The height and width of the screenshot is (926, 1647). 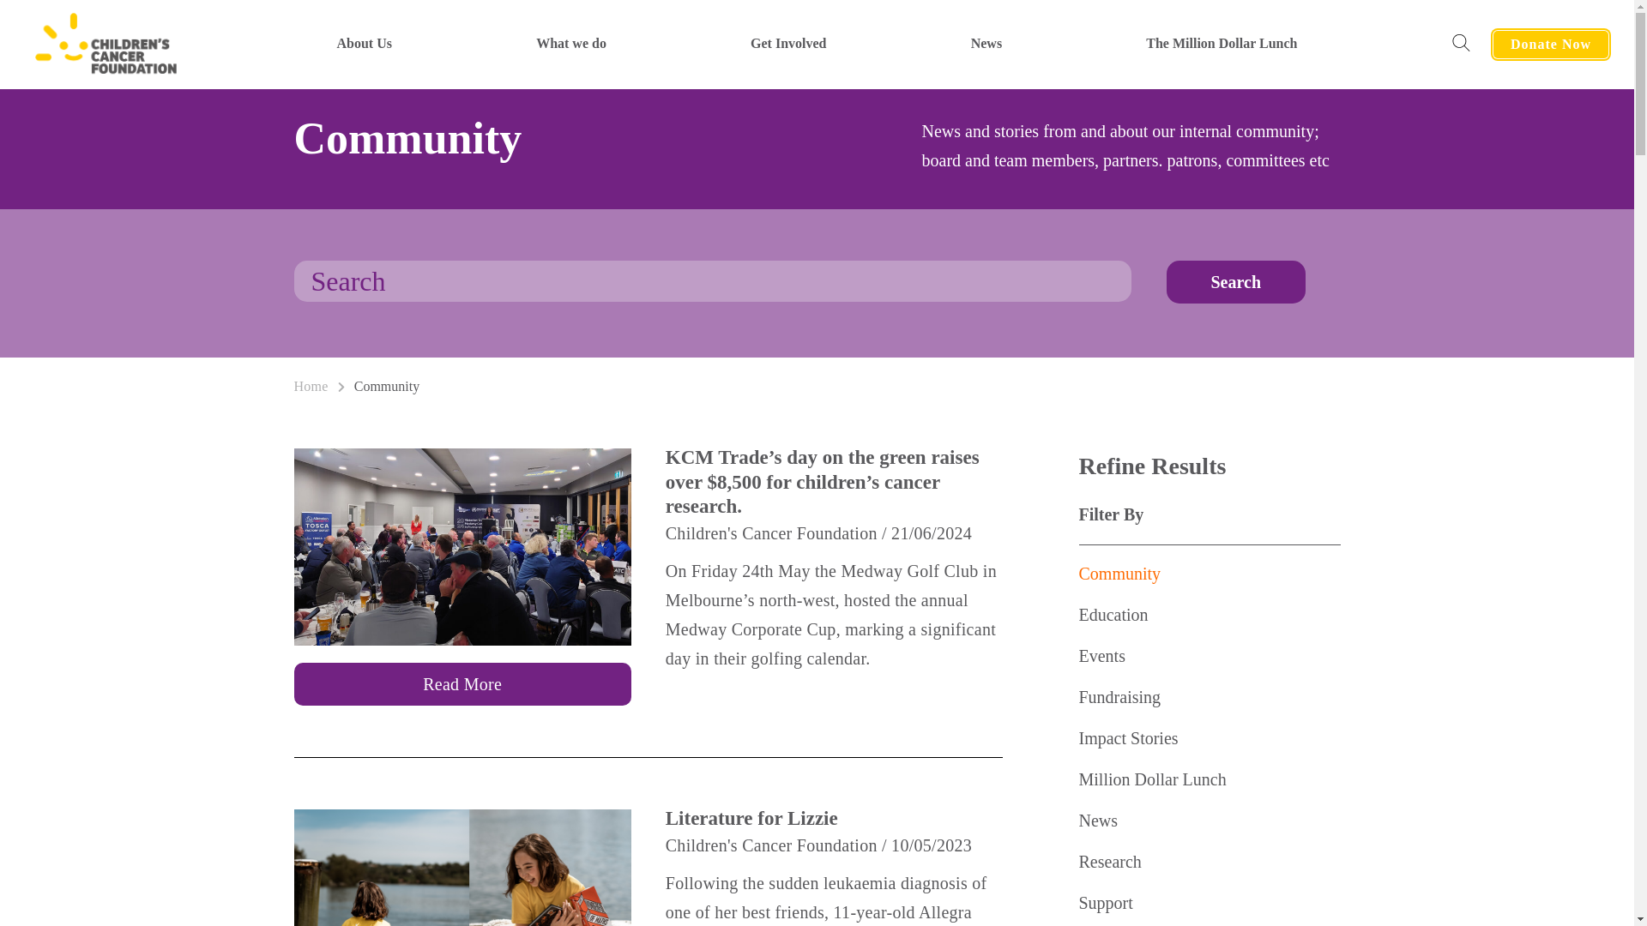 I want to click on Search, so click(x=1235, y=281).